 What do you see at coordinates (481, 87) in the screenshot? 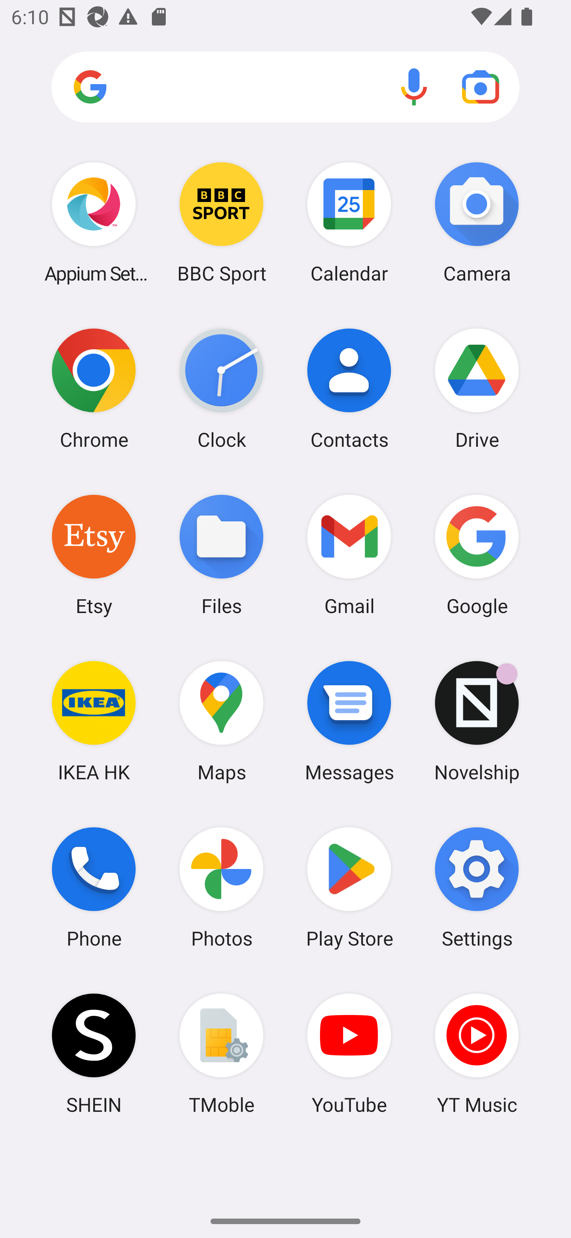
I see `Google Lens` at bounding box center [481, 87].